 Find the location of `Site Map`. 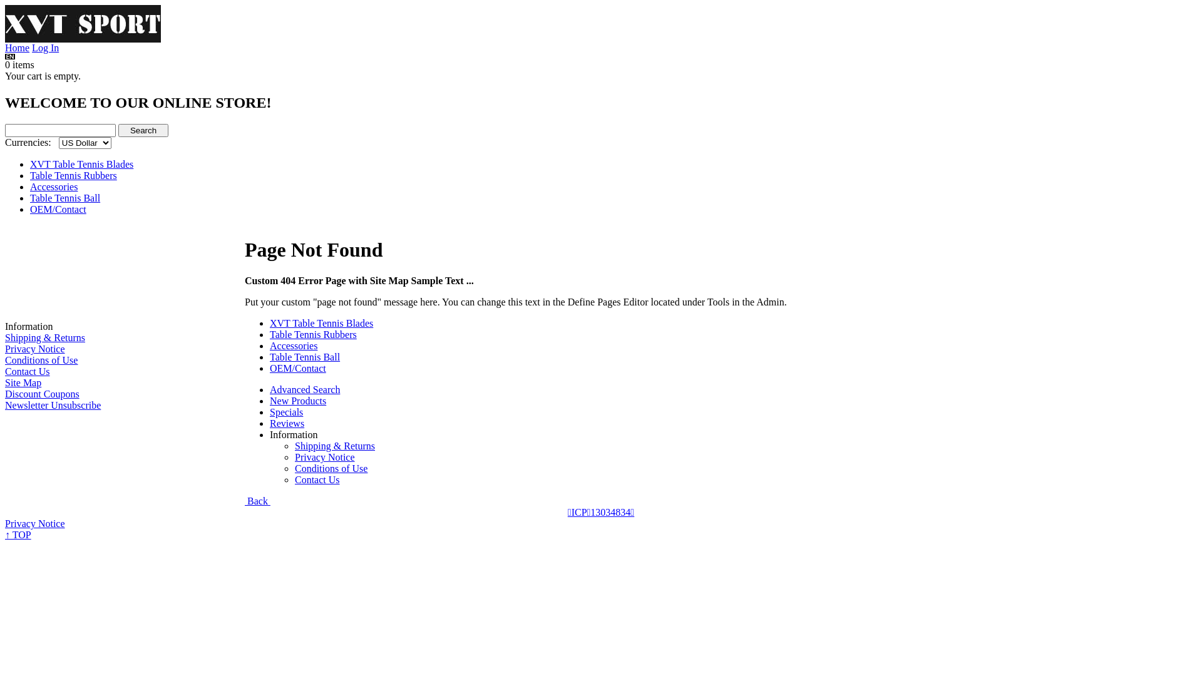

Site Map is located at coordinates (23, 383).